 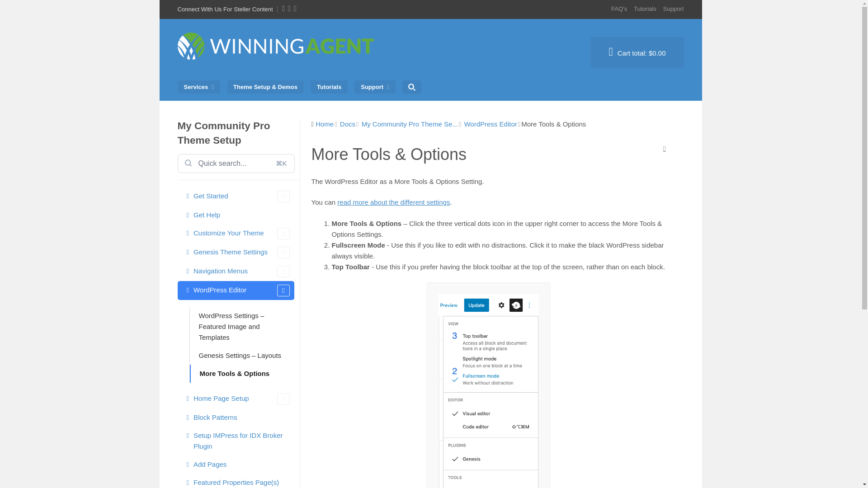 What do you see at coordinates (235, 252) in the screenshot?
I see `Genesis Theme Settings` at bounding box center [235, 252].